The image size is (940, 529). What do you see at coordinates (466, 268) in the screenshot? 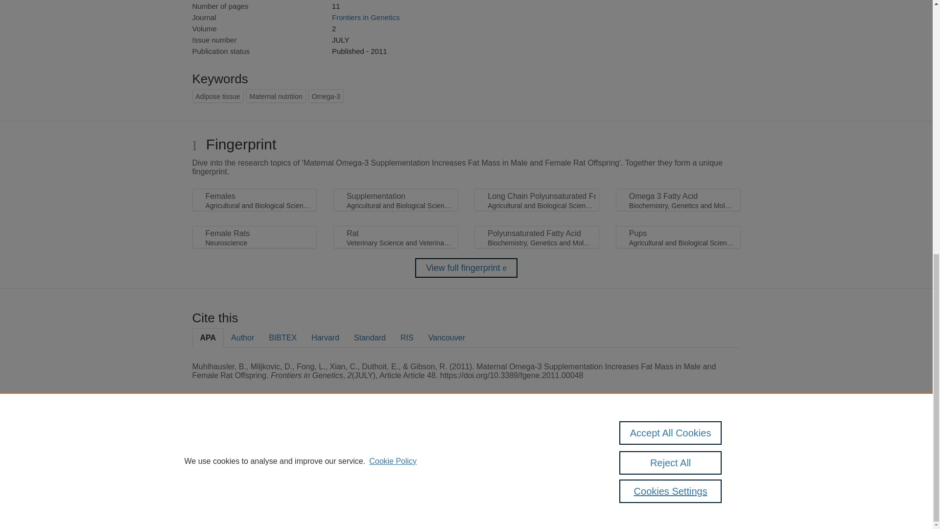
I see `View full fingerprint` at bounding box center [466, 268].